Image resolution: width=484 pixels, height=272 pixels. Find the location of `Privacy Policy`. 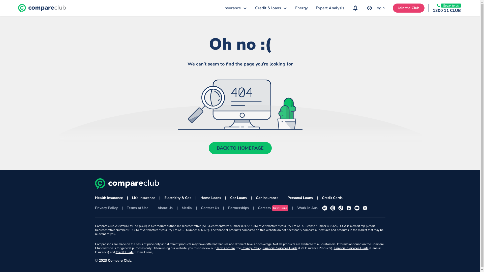

Privacy Policy is located at coordinates (251, 248).